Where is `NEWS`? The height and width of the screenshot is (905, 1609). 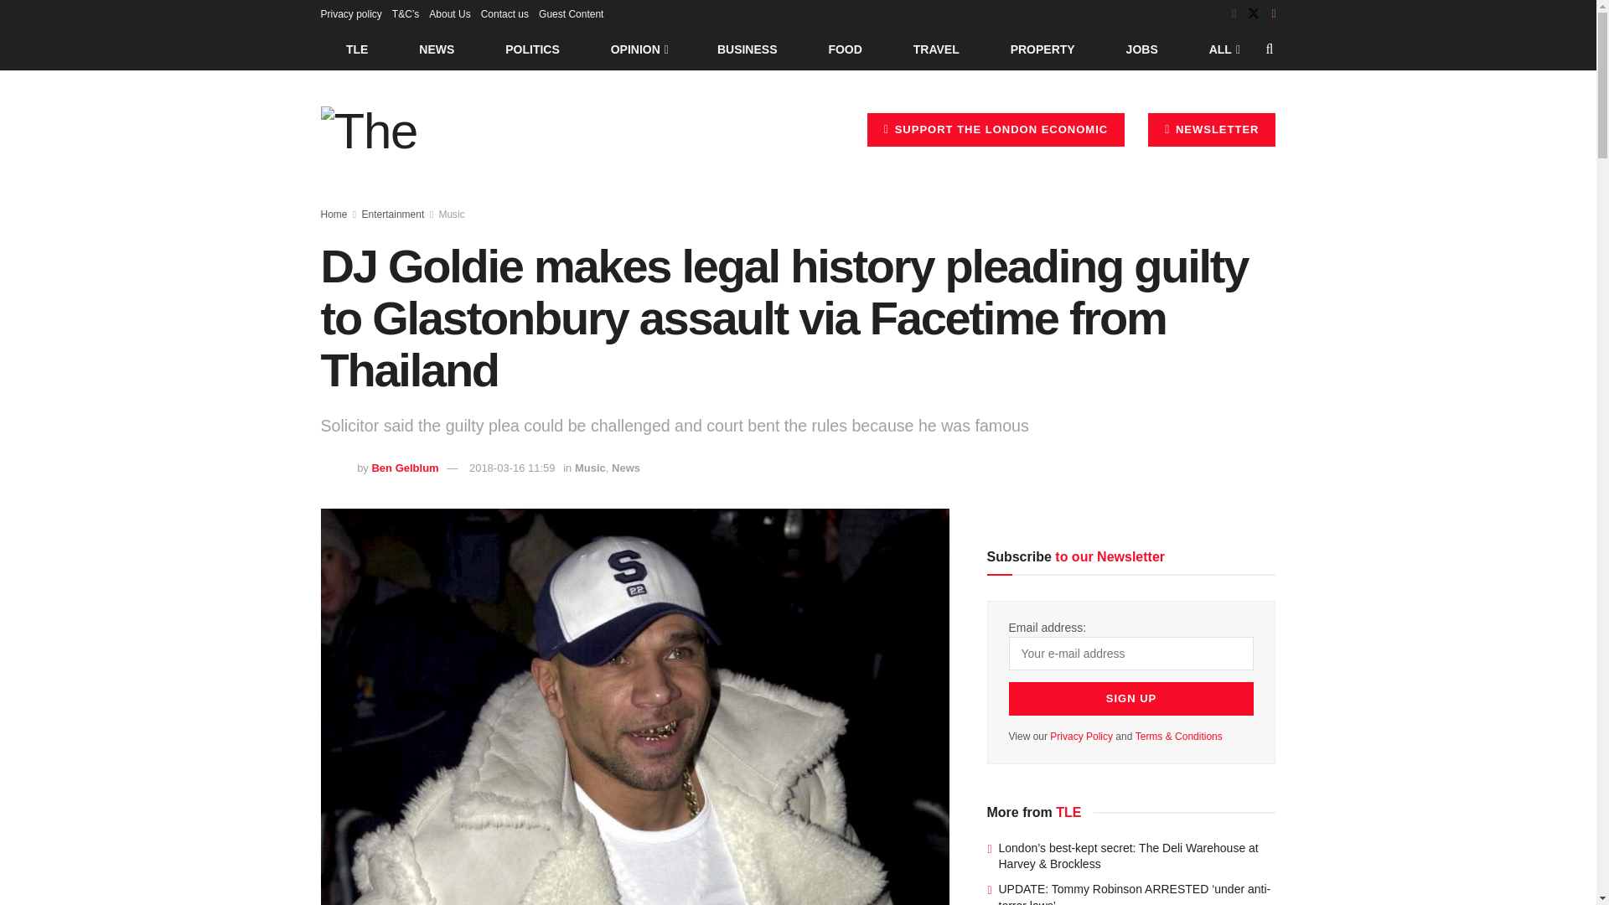
NEWS is located at coordinates (437, 49).